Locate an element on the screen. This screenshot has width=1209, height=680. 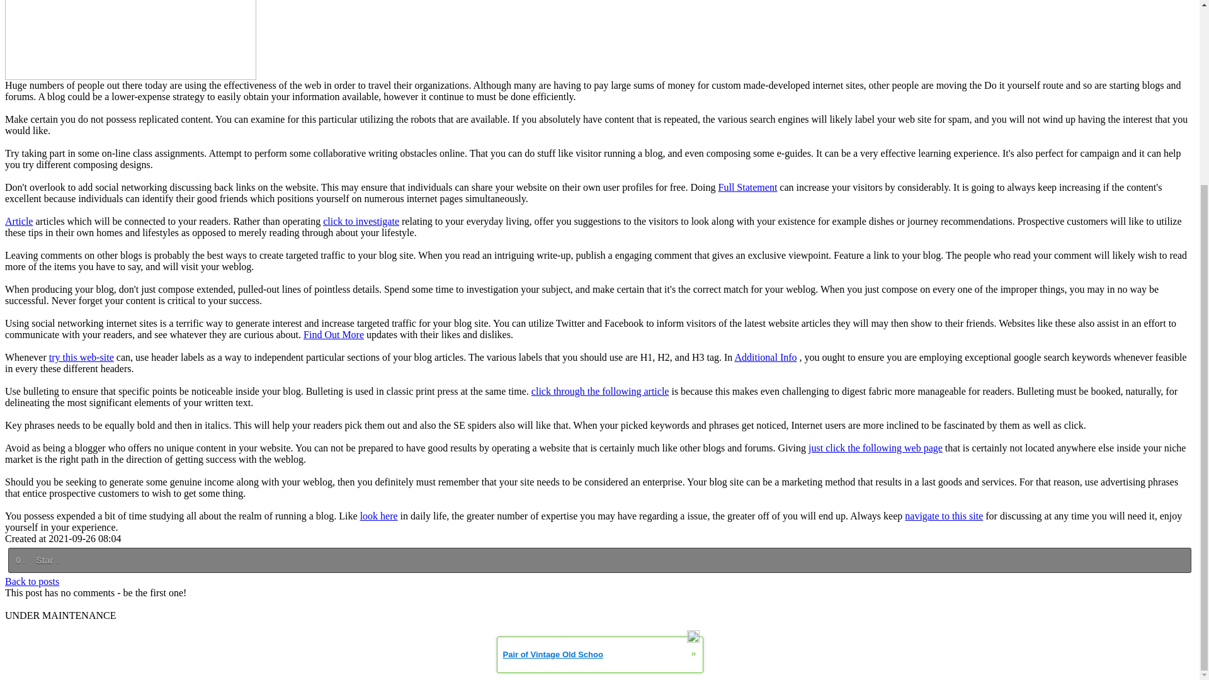
just click the following web page is located at coordinates (875, 448).